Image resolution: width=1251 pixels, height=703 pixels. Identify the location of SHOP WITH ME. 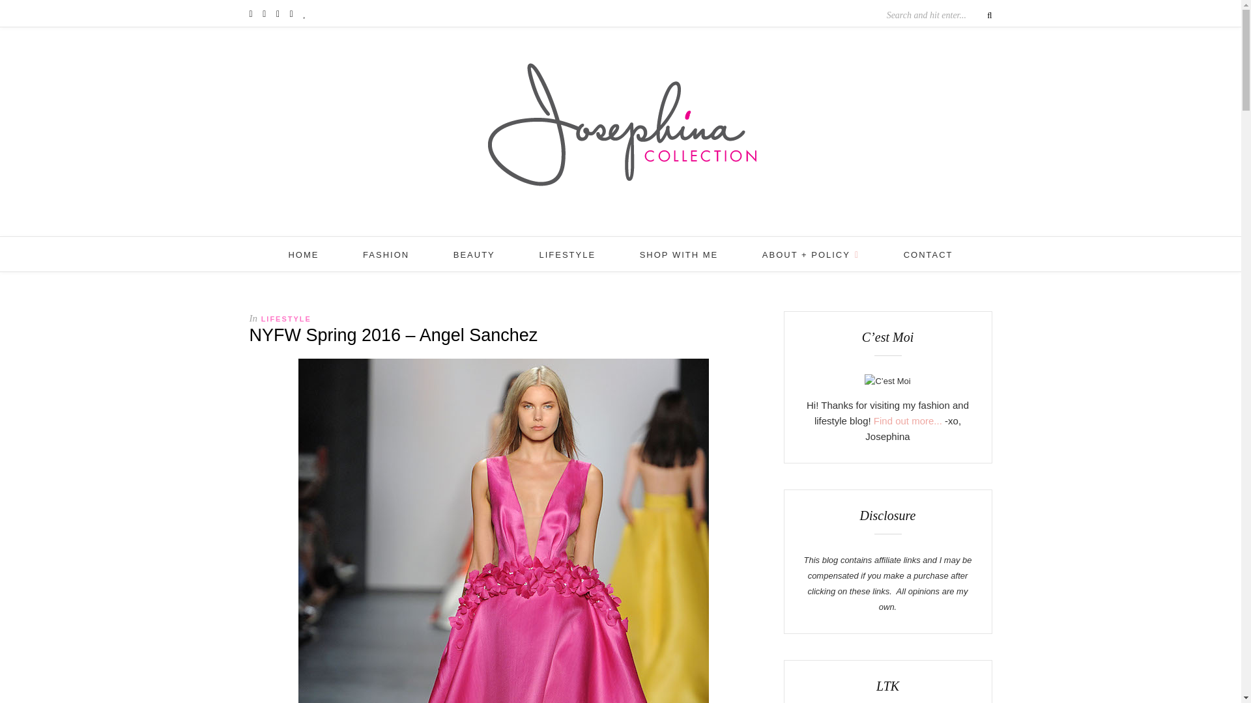
(679, 255).